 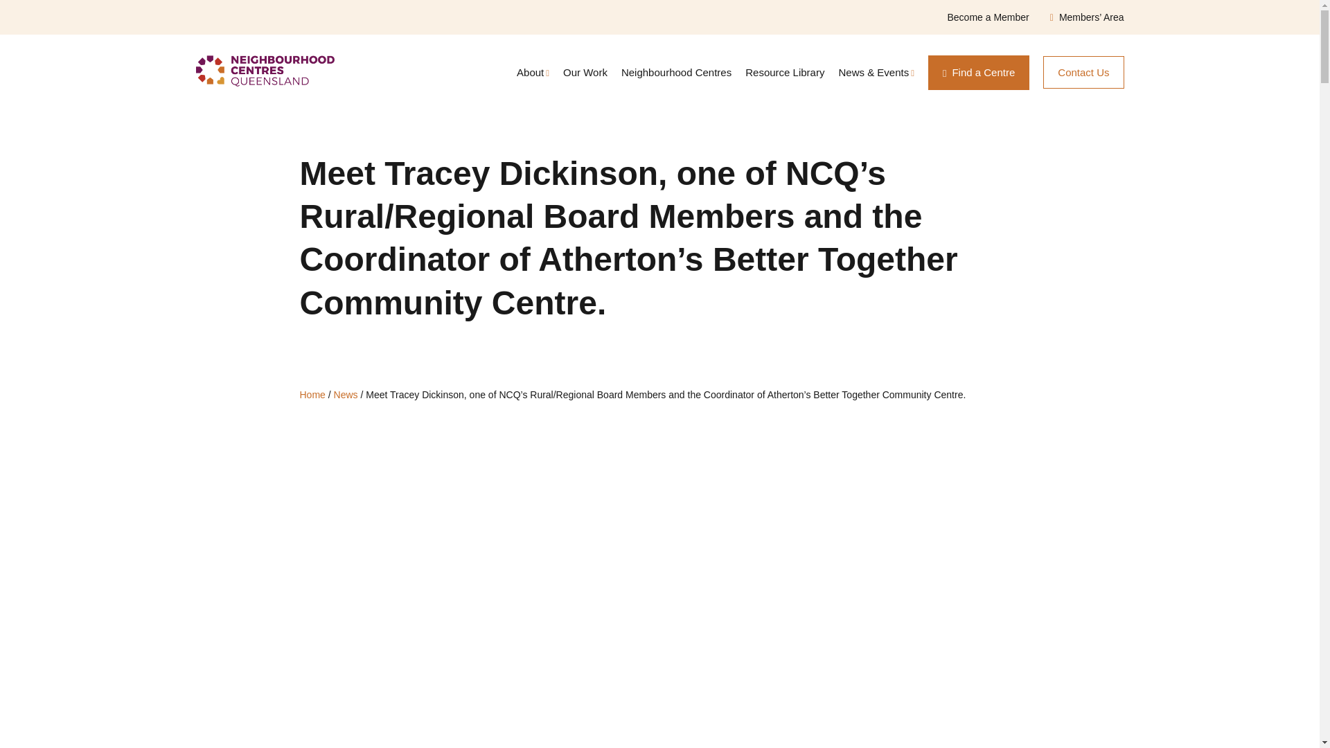 What do you see at coordinates (979, 72) in the screenshot?
I see `Find a Centre` at bounding box center [979, 72].